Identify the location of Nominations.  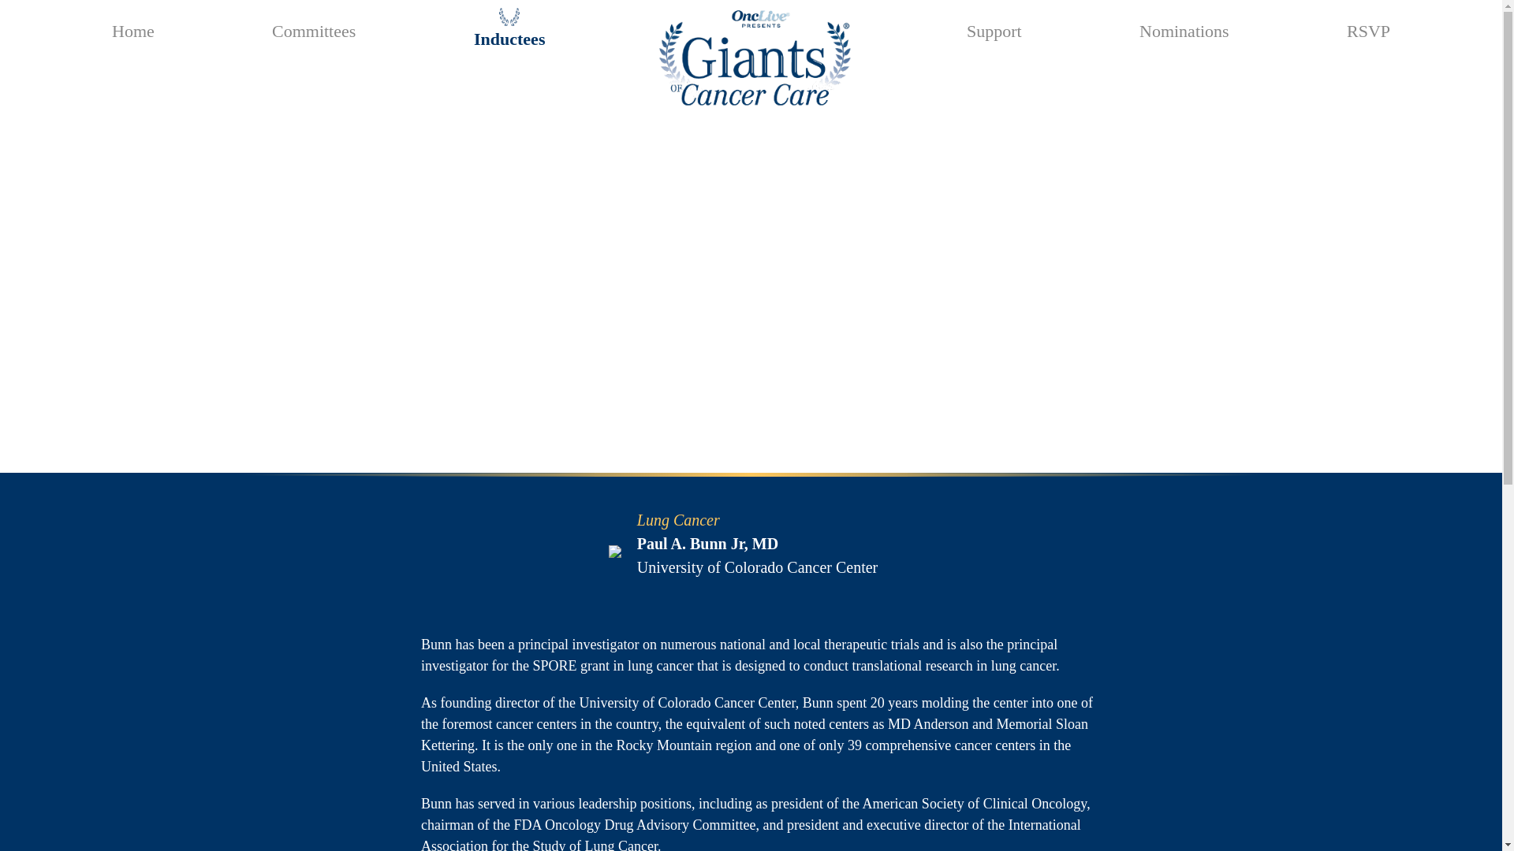
(1184, 28).